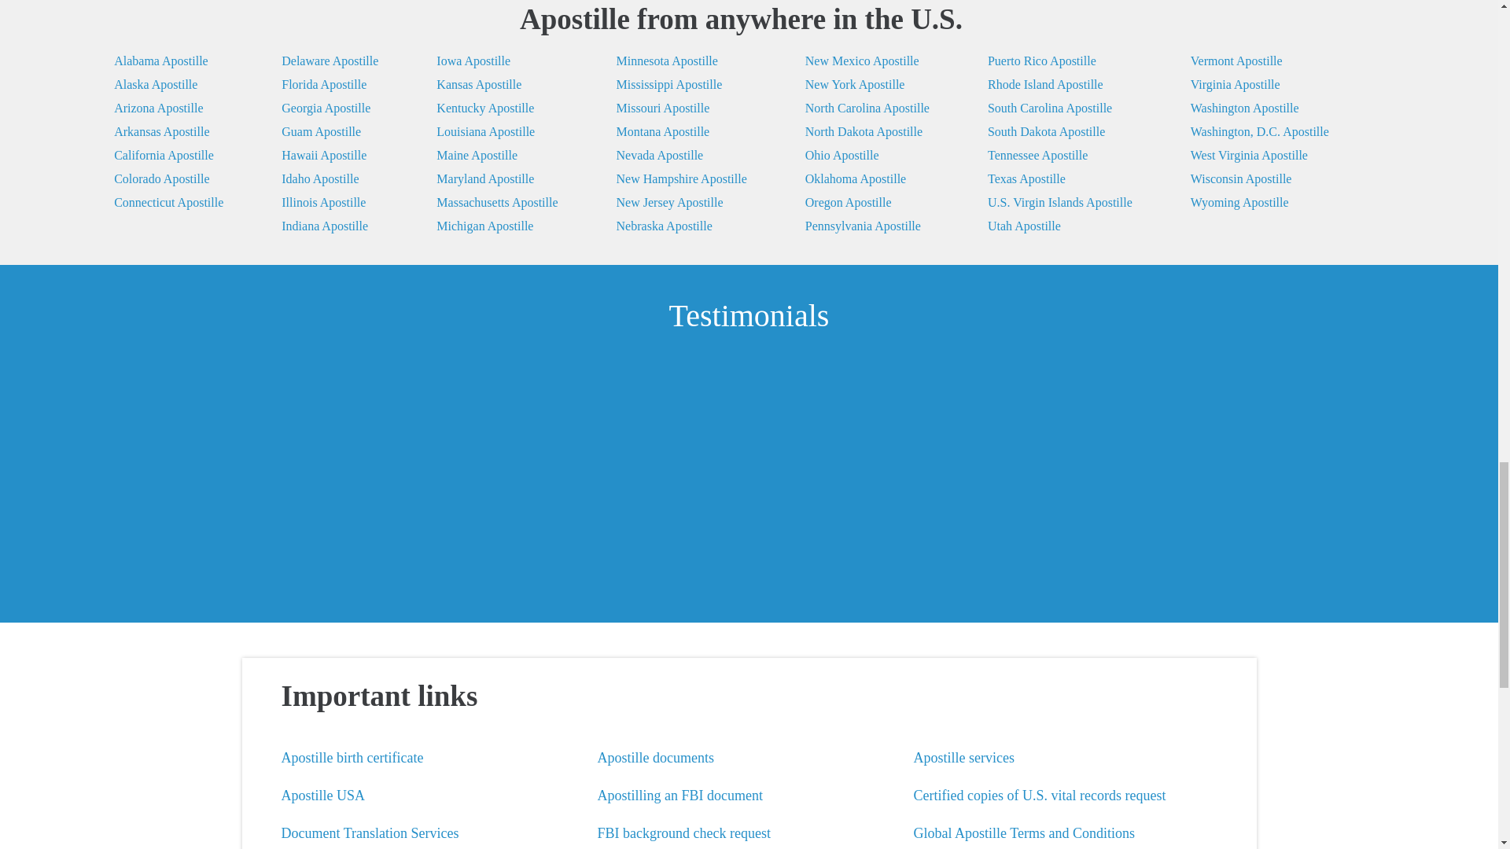 The height and width of the screenshot is (849, 1510). What do you see at coordinates (168, 132) in the screenshot?
I see `Arkansas Apostille` at bounding box center [168, 132].